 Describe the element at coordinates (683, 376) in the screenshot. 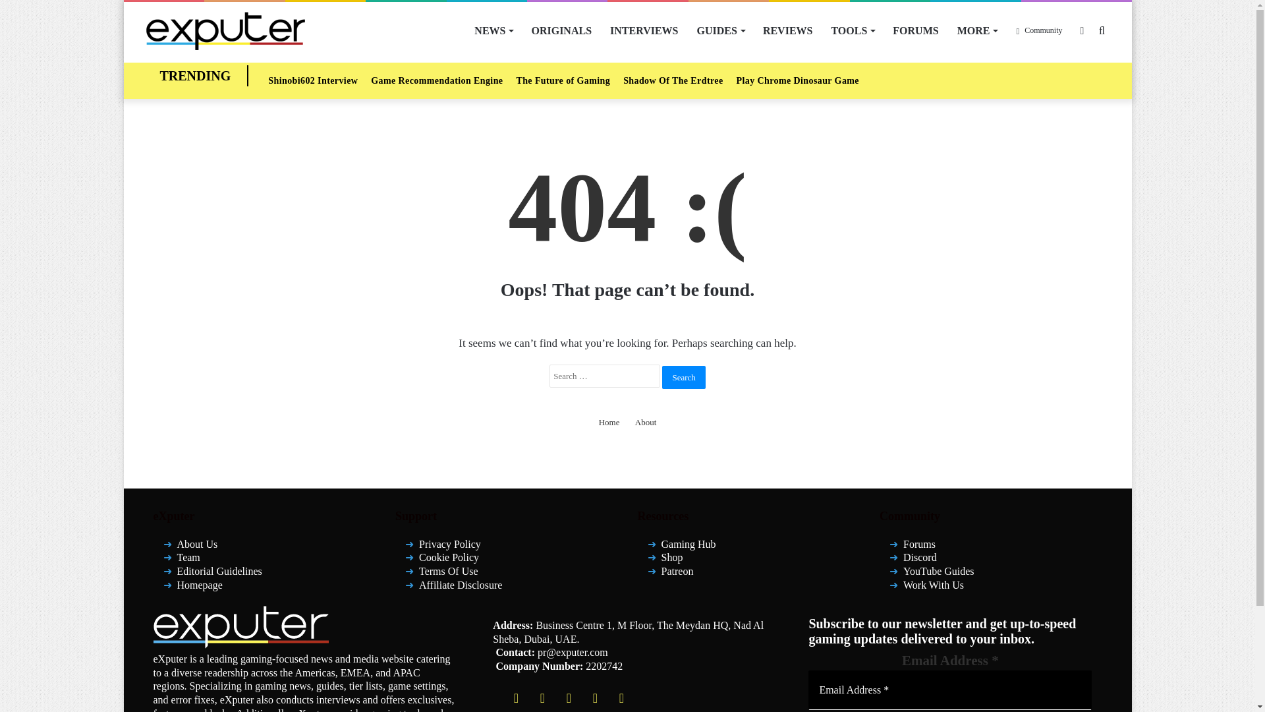

I see `Search` at that location.